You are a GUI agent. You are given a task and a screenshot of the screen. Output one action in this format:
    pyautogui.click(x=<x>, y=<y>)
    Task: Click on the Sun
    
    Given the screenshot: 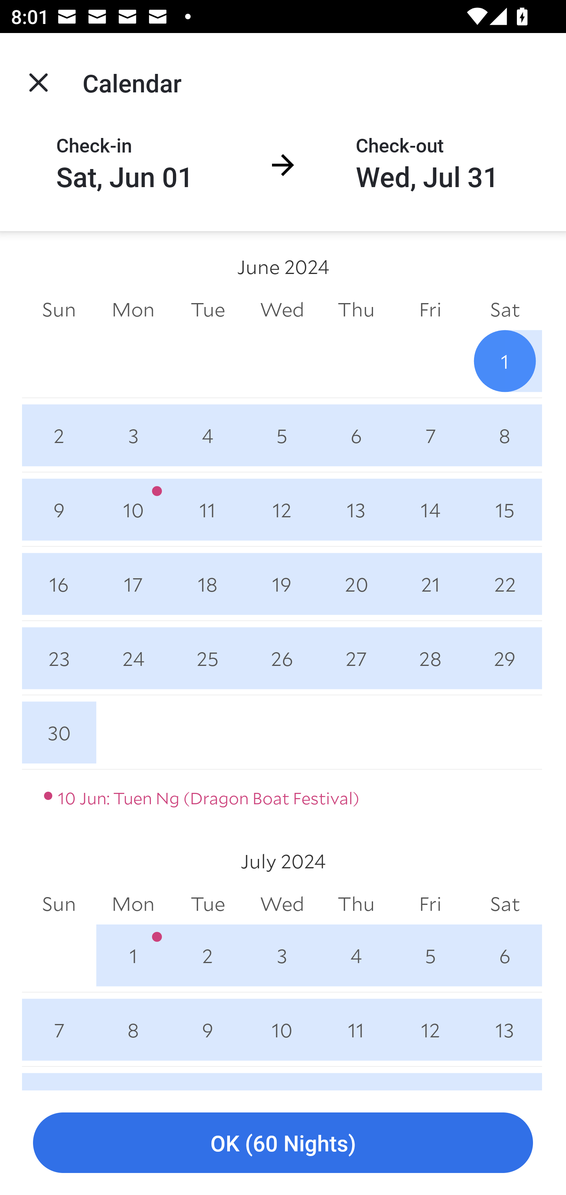 What is the action you would take?
    pyautogui.click(x=59, y=309)
    